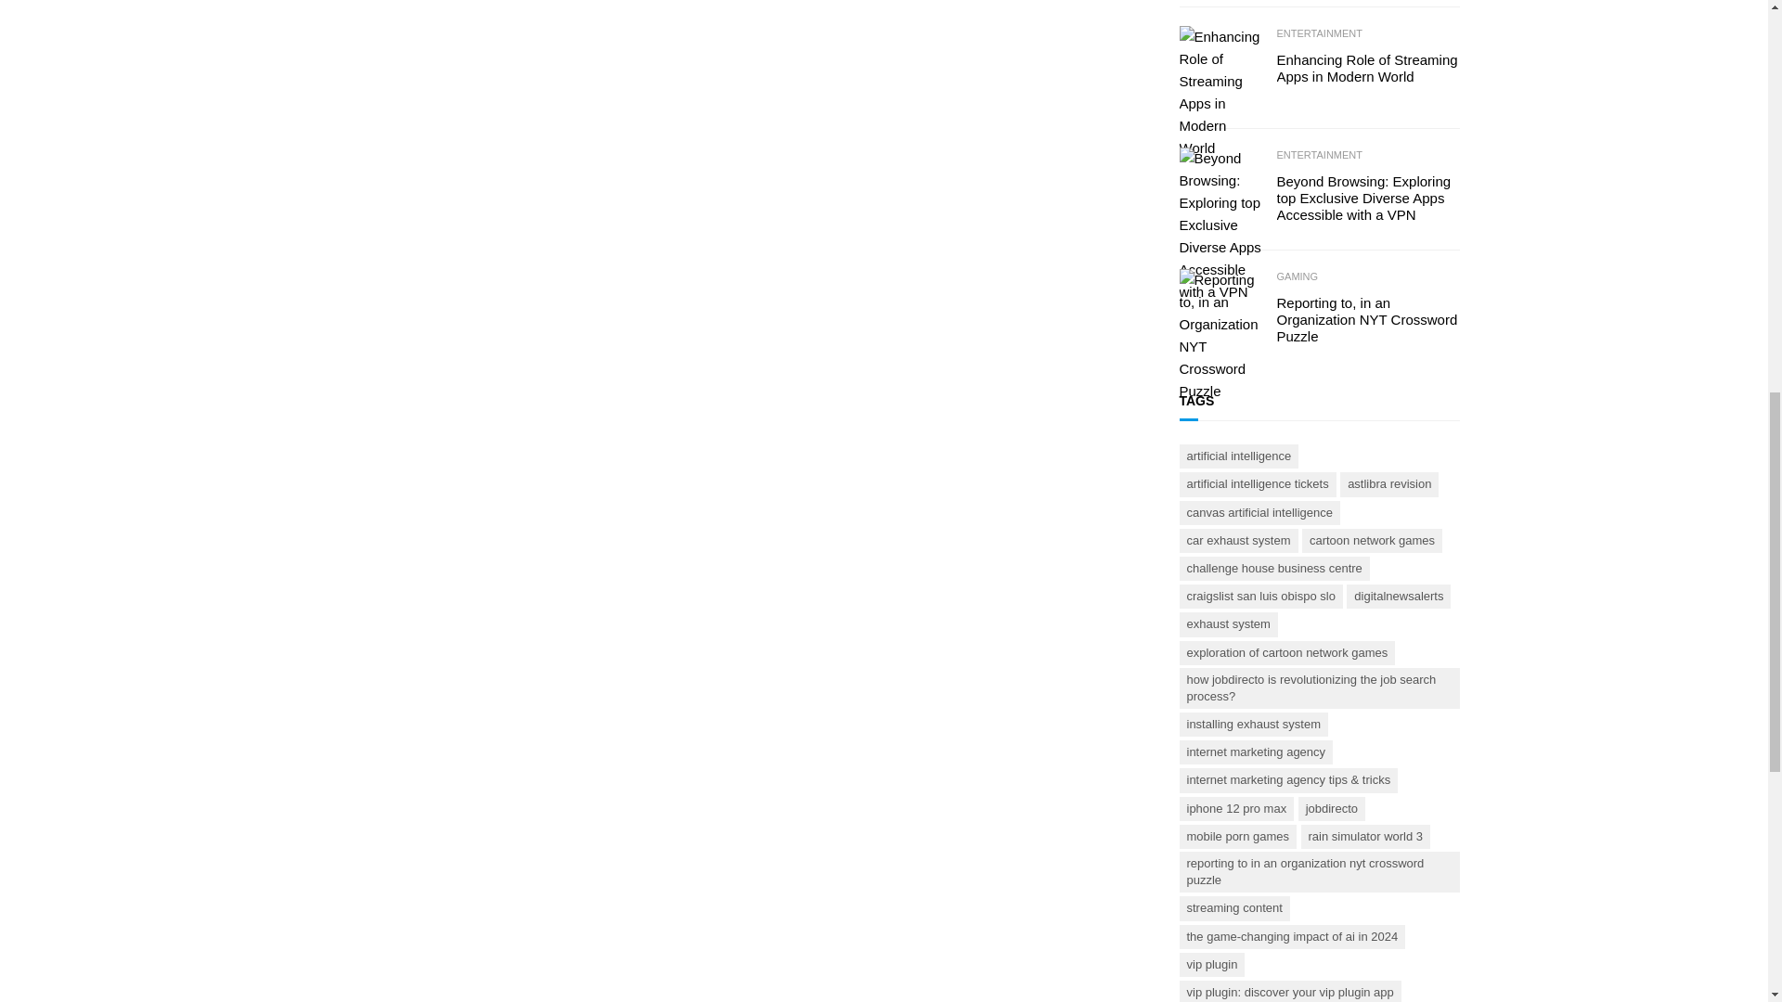  I want to click on artificial intelligence, so click(1238, 456).